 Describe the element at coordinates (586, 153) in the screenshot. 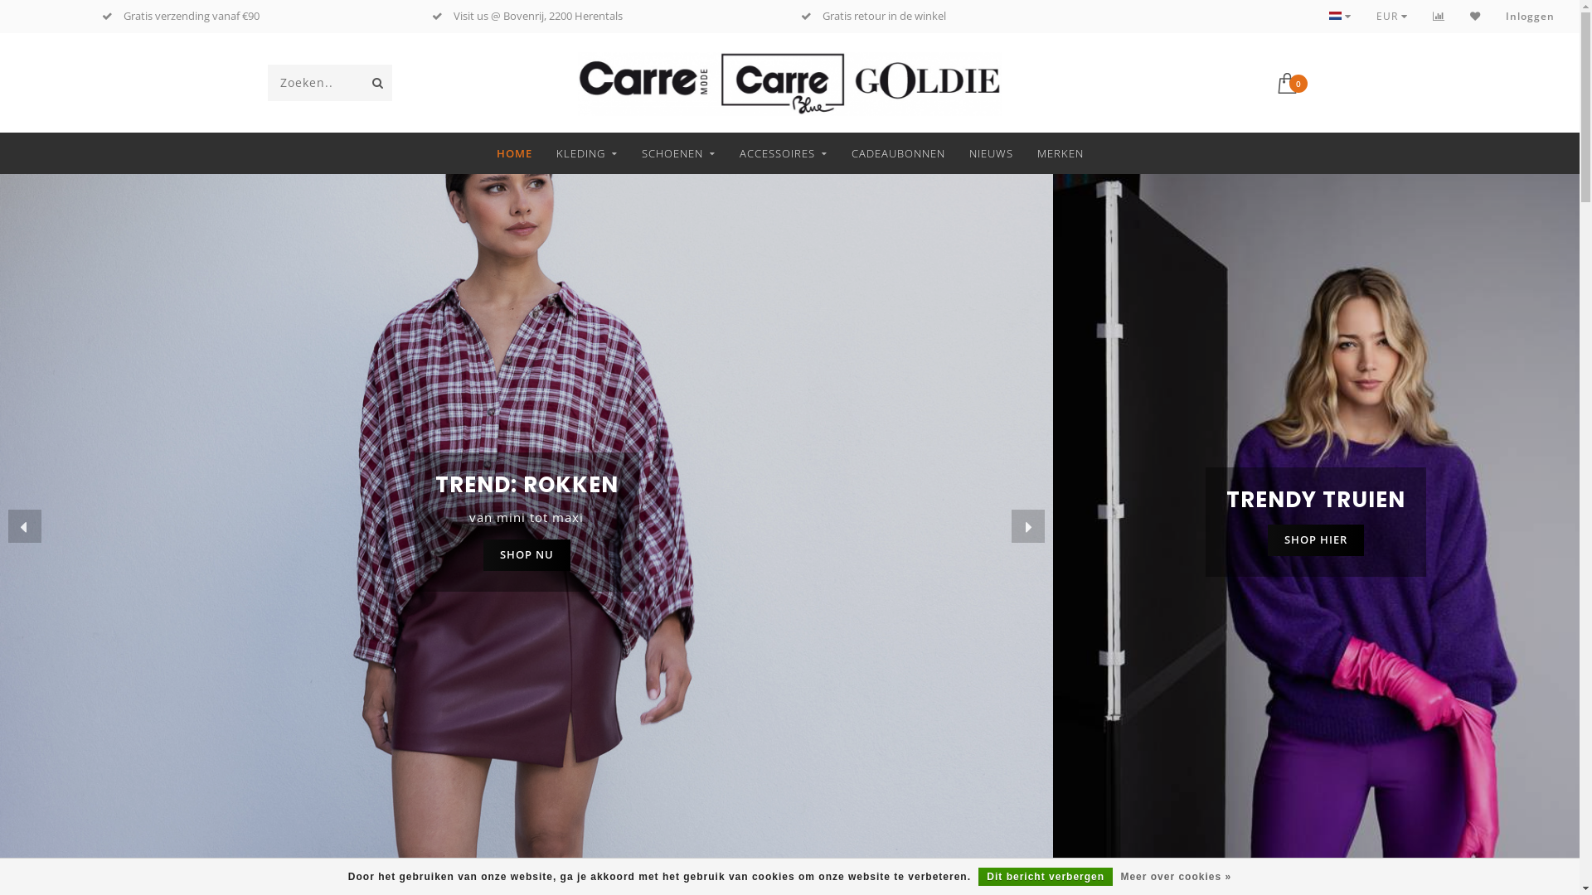

I see `KLEDING` at that location.